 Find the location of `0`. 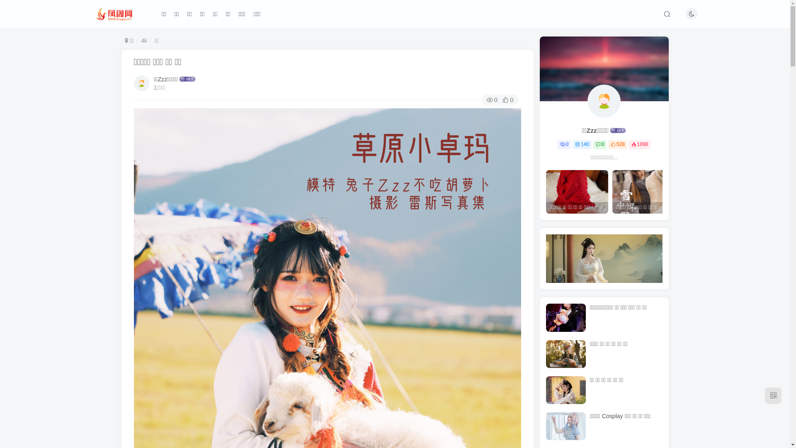

0 is located at coordinates (564, 145).